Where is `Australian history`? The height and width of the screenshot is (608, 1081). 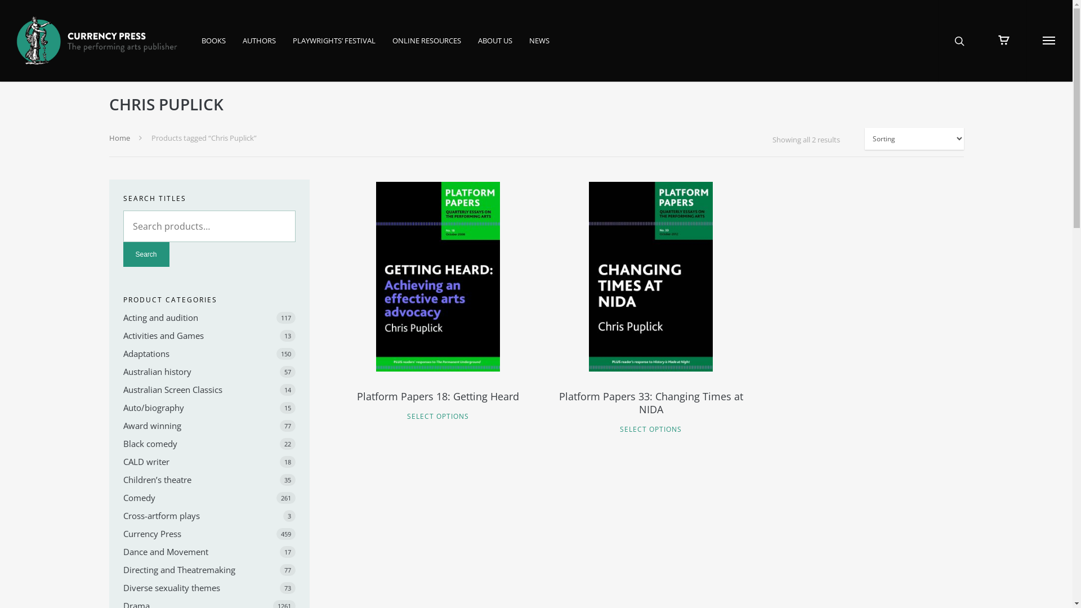 Australian history is located at coordinates (209, 372).